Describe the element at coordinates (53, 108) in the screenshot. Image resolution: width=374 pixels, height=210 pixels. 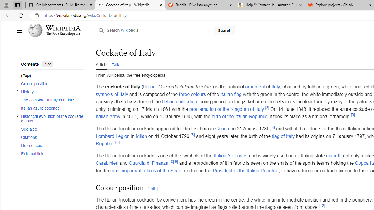
I see `Italian azure cockade` at that location.